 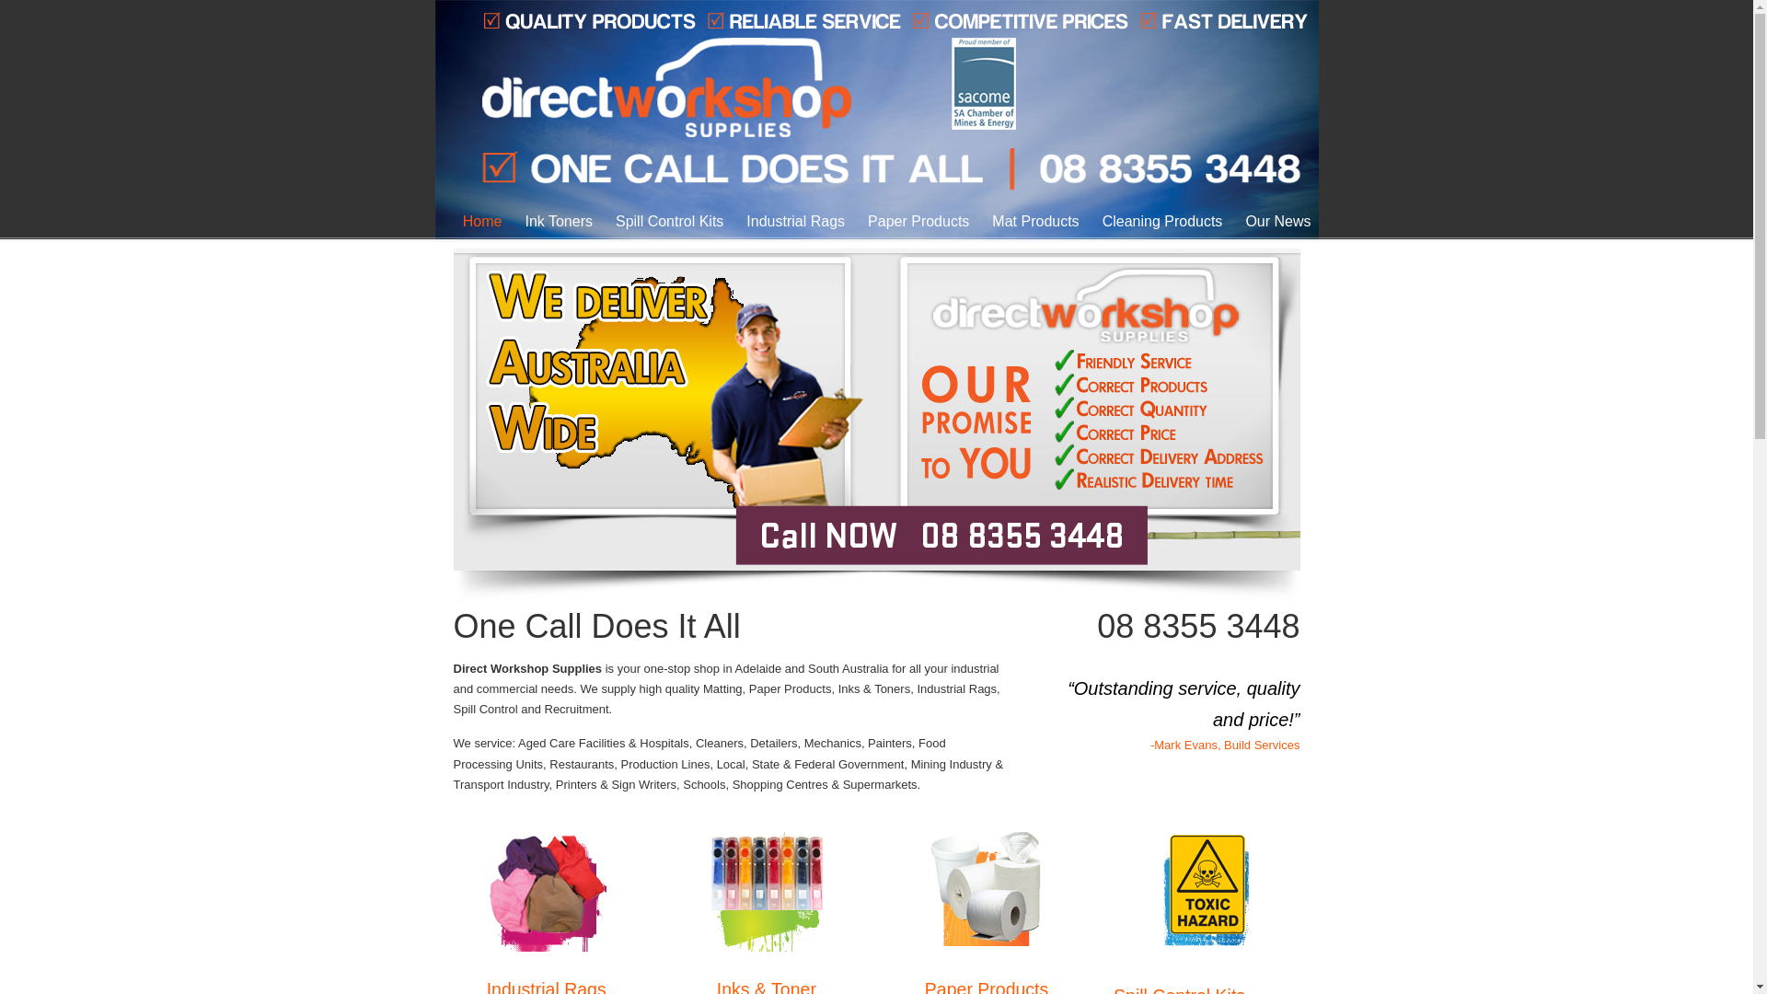 I want to click on Industrial Rags, so click(x=790, y=222).